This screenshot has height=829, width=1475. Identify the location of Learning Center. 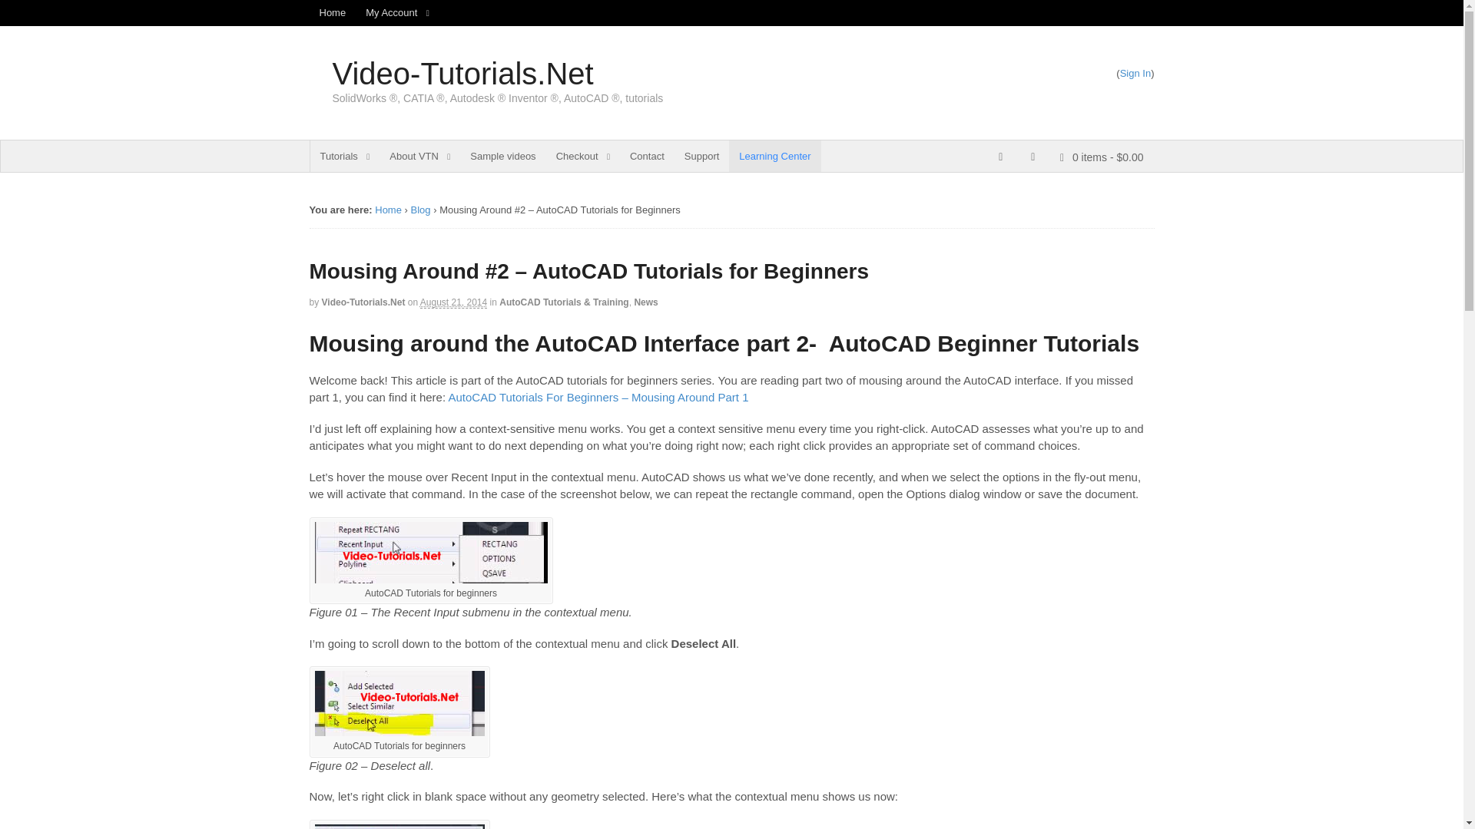
(774, 156).